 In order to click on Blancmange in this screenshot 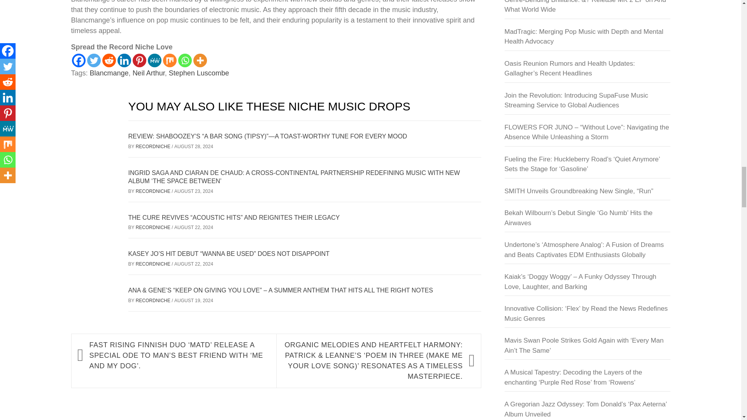, I will do `click(109, 73)`.